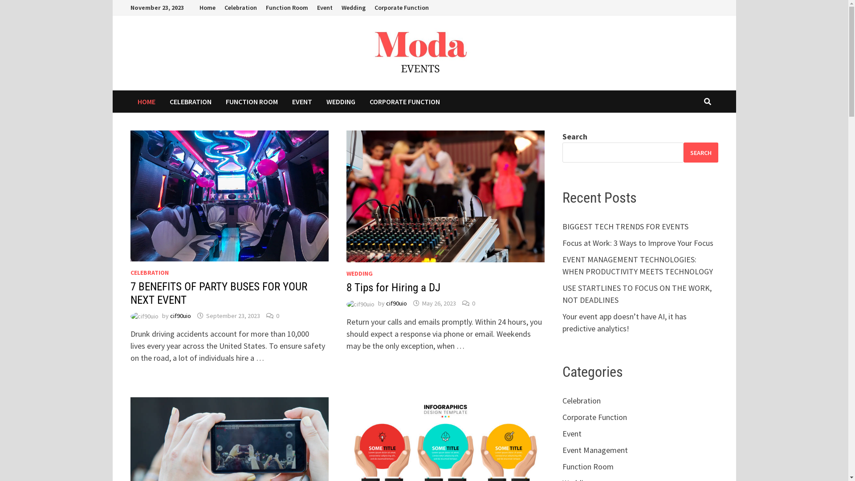 This screenshot has width=855, height=481. What do you see at coordinates (278, 316) in the screenshot?
I see `0` at bounding box center [278, 316].